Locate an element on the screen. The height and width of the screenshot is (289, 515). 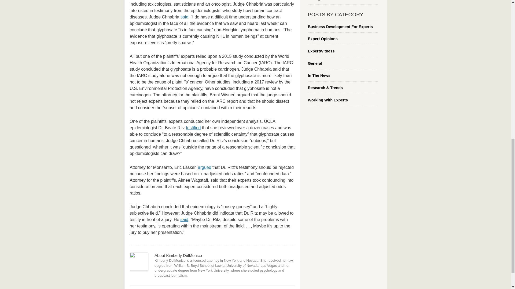
said is located at coordinates (185, 219).